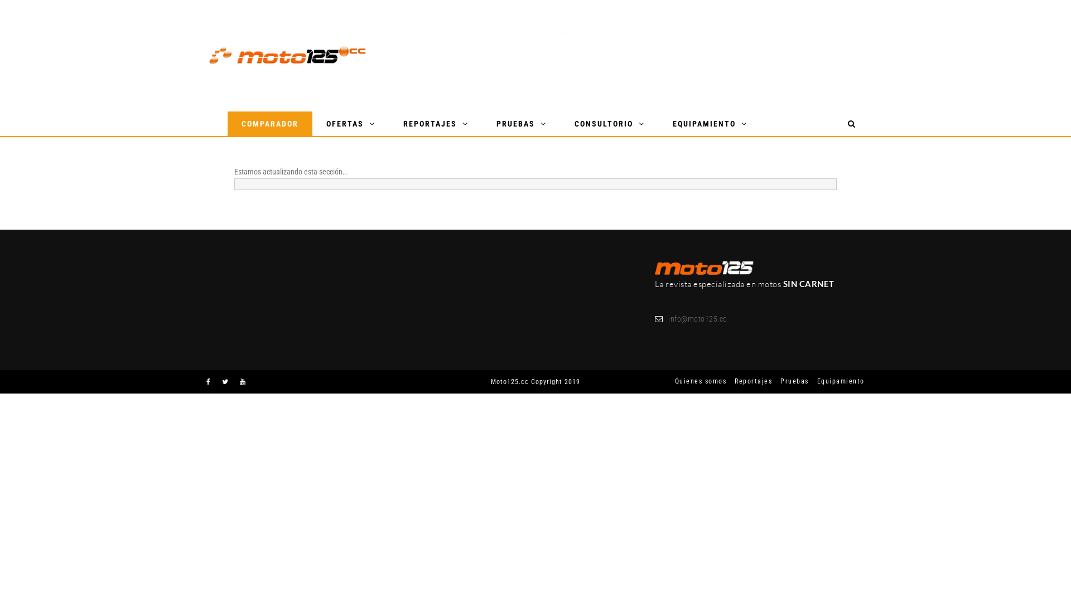 The width and height of the screenshot is (1071, 602). I want to click on Reportajes, so click(749, 381).